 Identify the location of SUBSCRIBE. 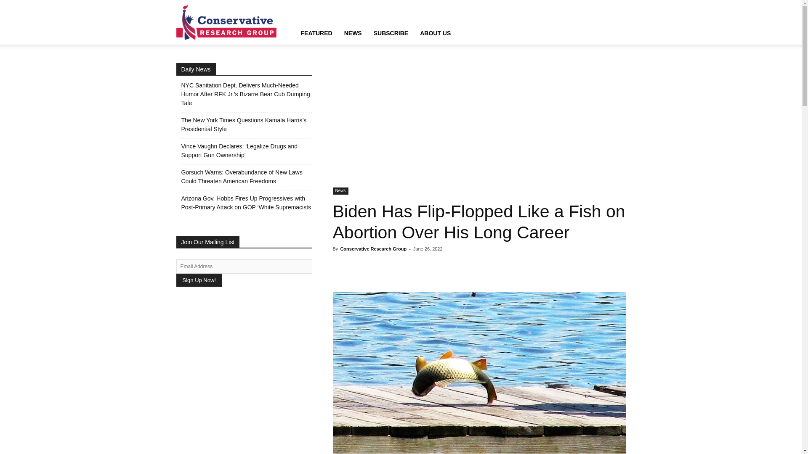
(391, 33).